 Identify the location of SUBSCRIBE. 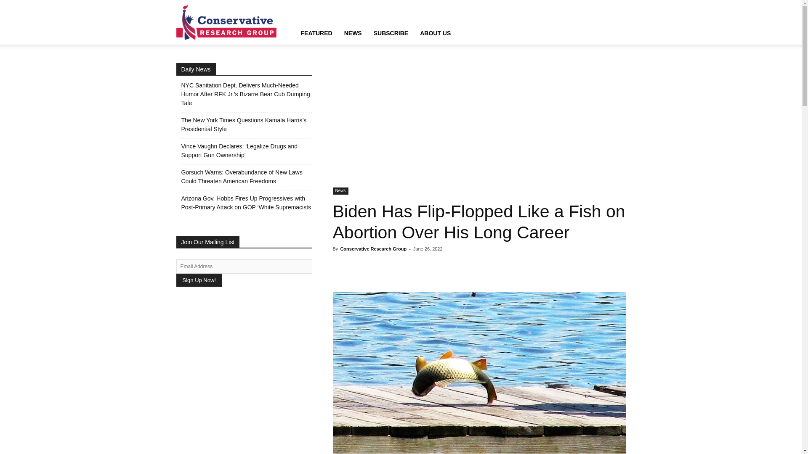
(391, 33).